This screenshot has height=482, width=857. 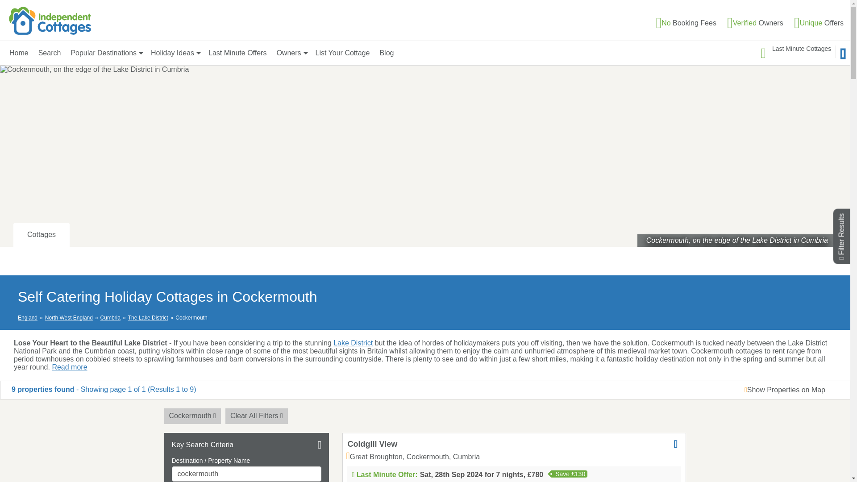 What do you see at coordinates (372, 444) in the screenshot?
I see `Coldgill View, Great Broughton, Cockermouth, Cumbria` at bounding box center [372, 444].